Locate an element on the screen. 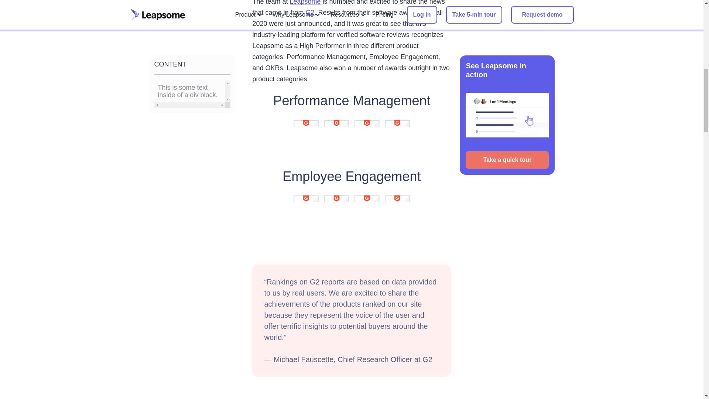  This is some text inside of a div block. is located at coordinates (190, 28).